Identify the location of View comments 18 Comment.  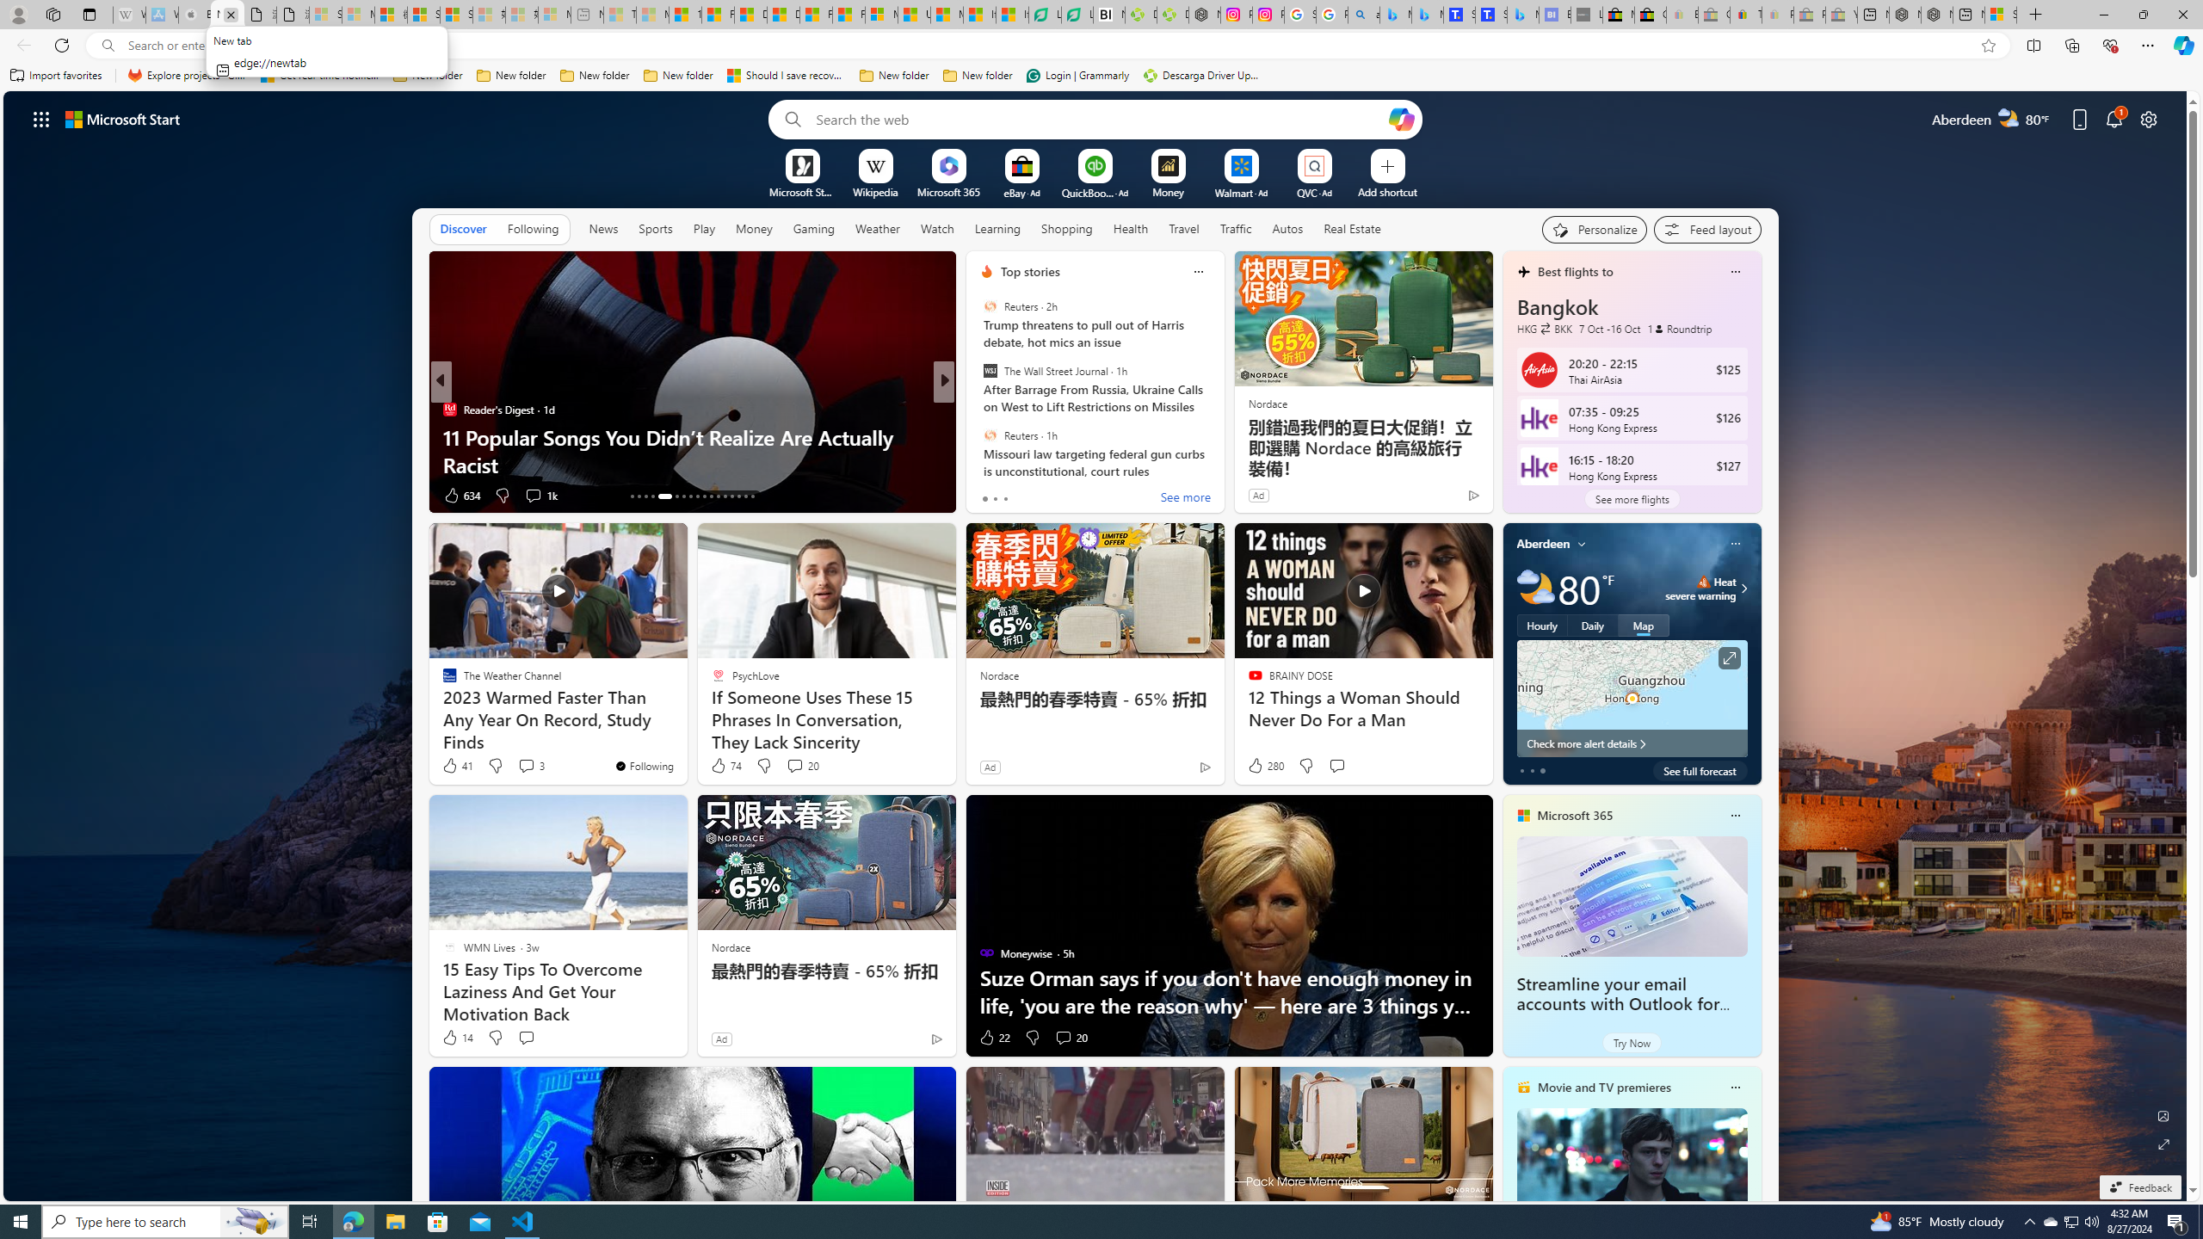
(1064, 495).